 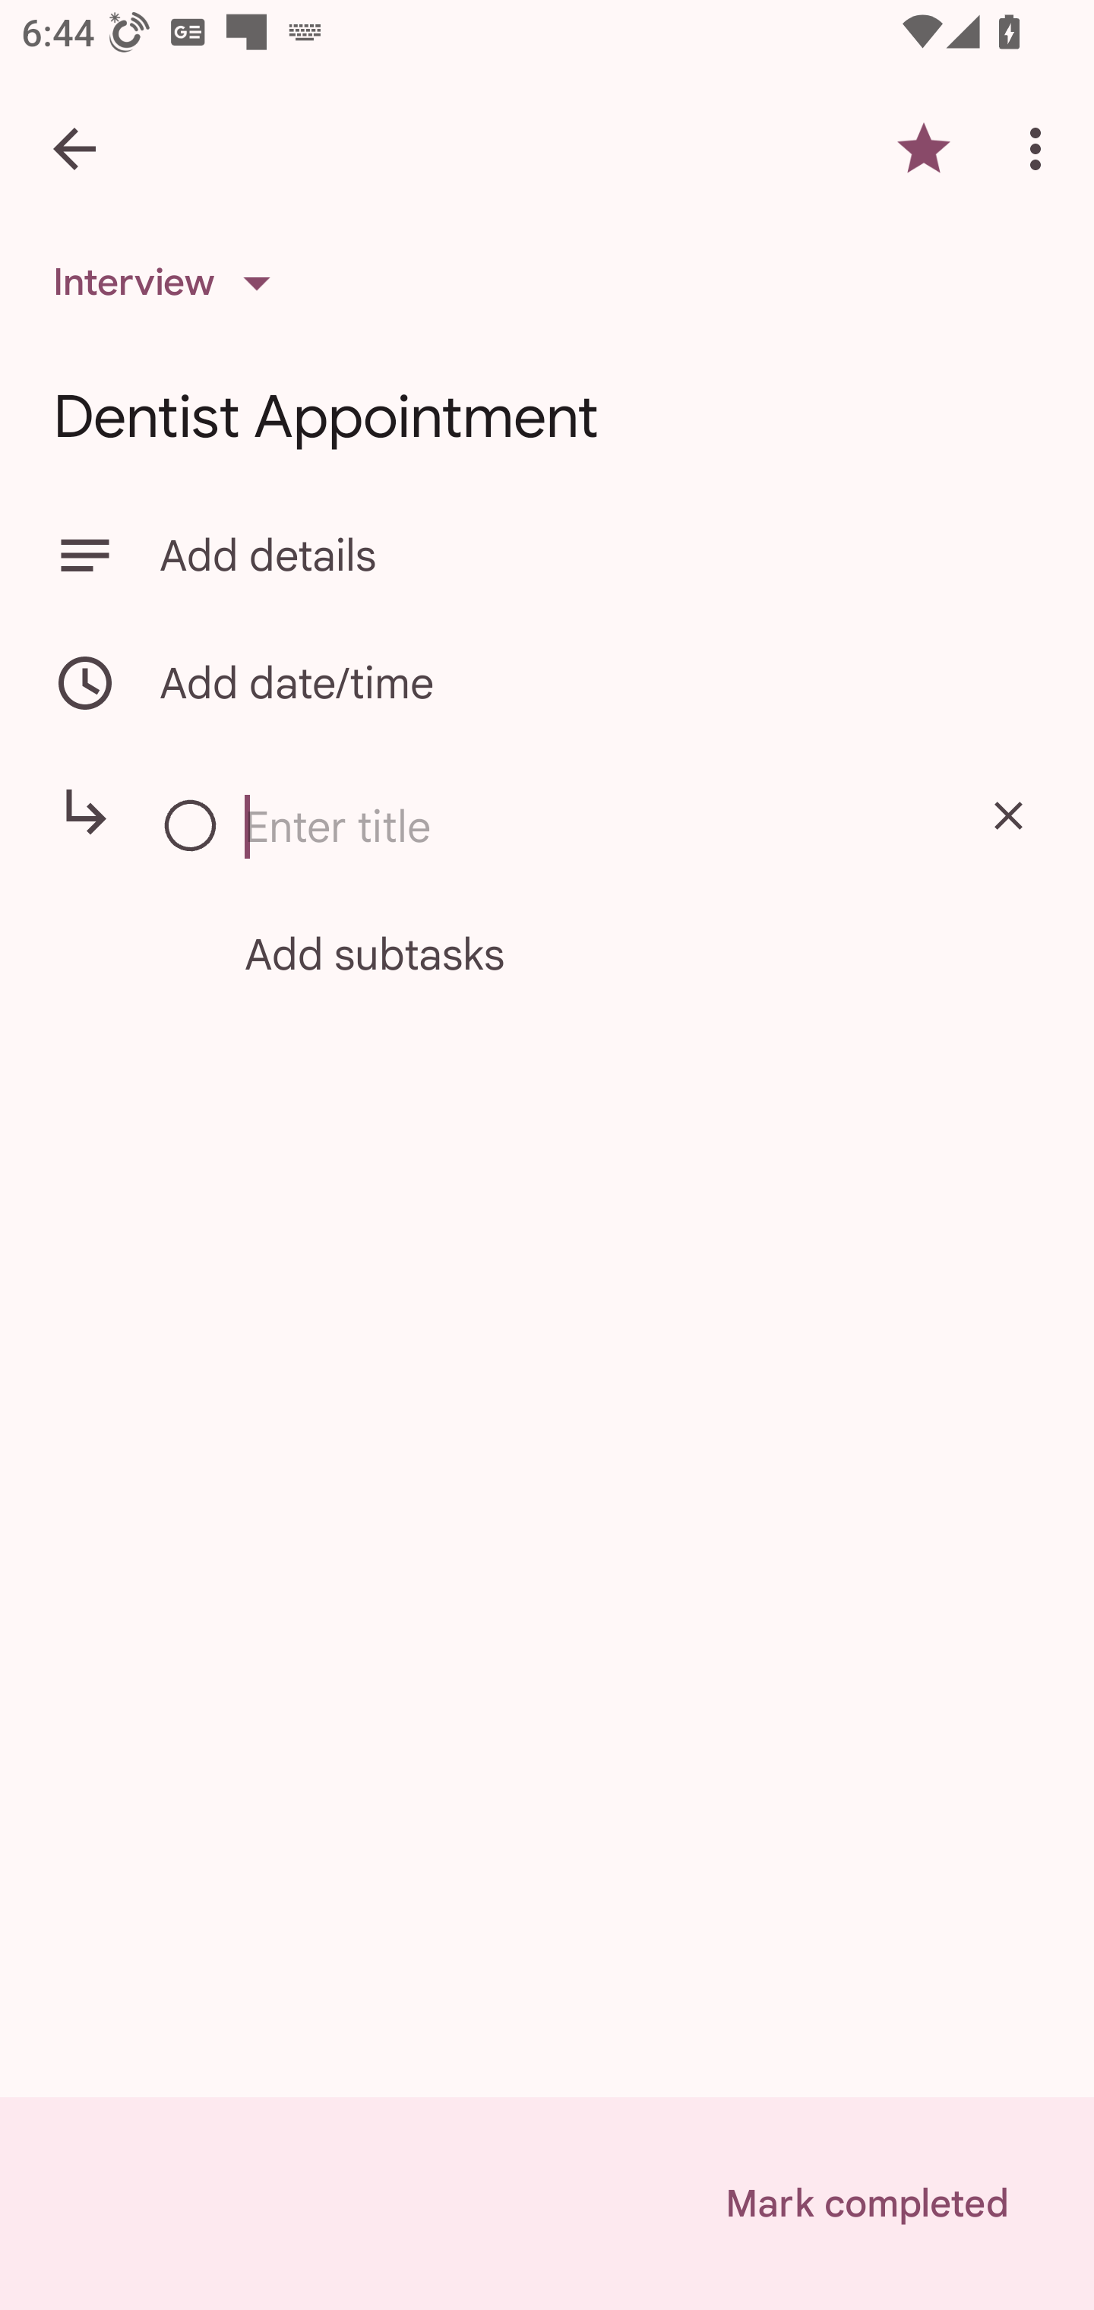 I want to click on Dentist Appointment, so click(x=547, y=416).